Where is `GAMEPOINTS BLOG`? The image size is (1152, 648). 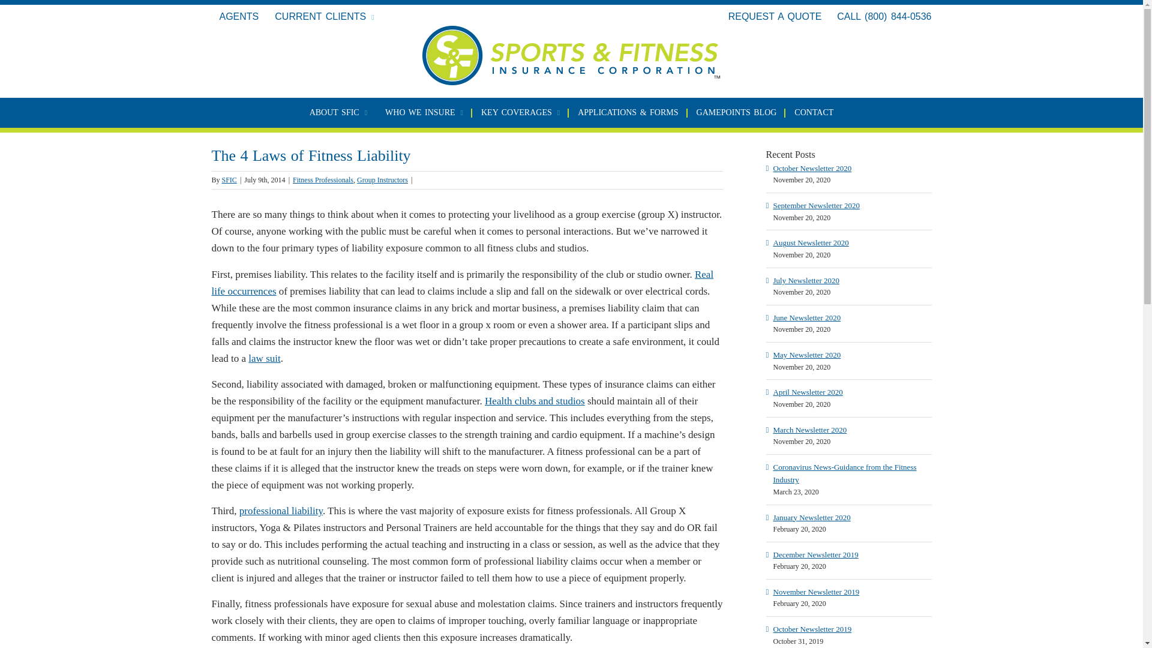
GAMEPOINTS BLOG is located at coordinates (737, 113).